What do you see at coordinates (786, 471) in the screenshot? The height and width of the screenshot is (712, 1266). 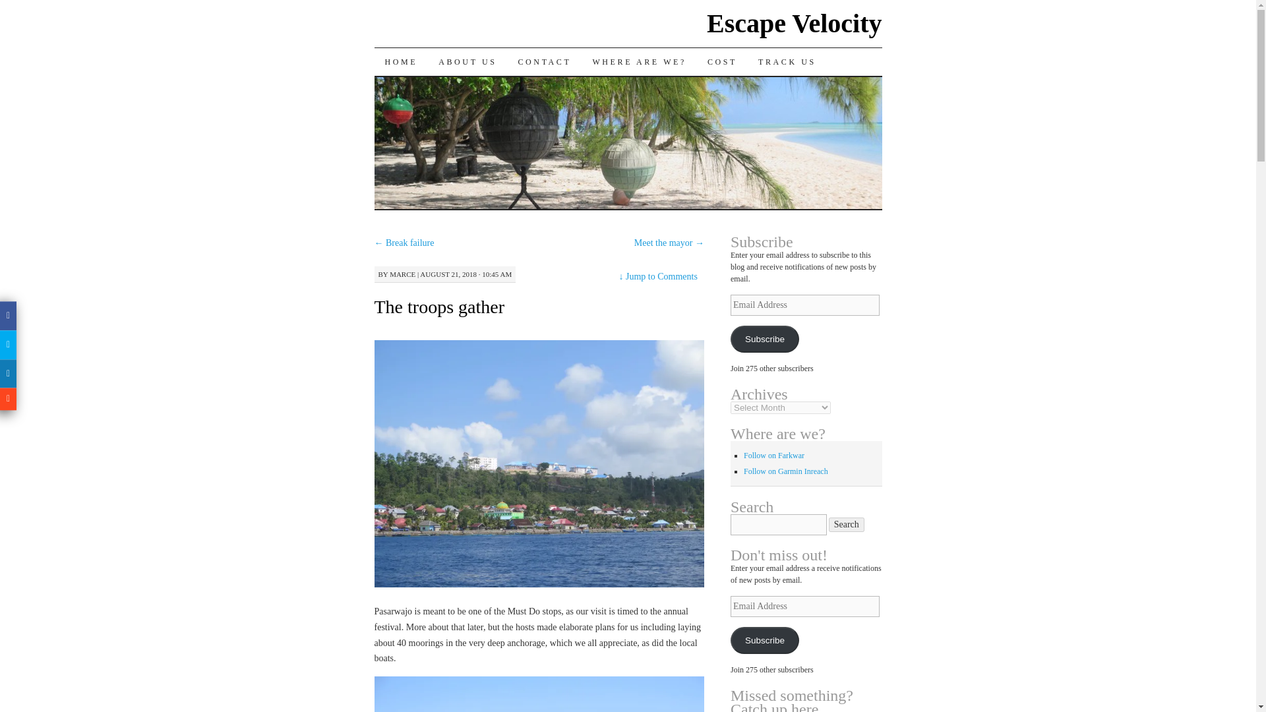 I see `Follow on Garmin Inreach` at bounding box center [786, 471].